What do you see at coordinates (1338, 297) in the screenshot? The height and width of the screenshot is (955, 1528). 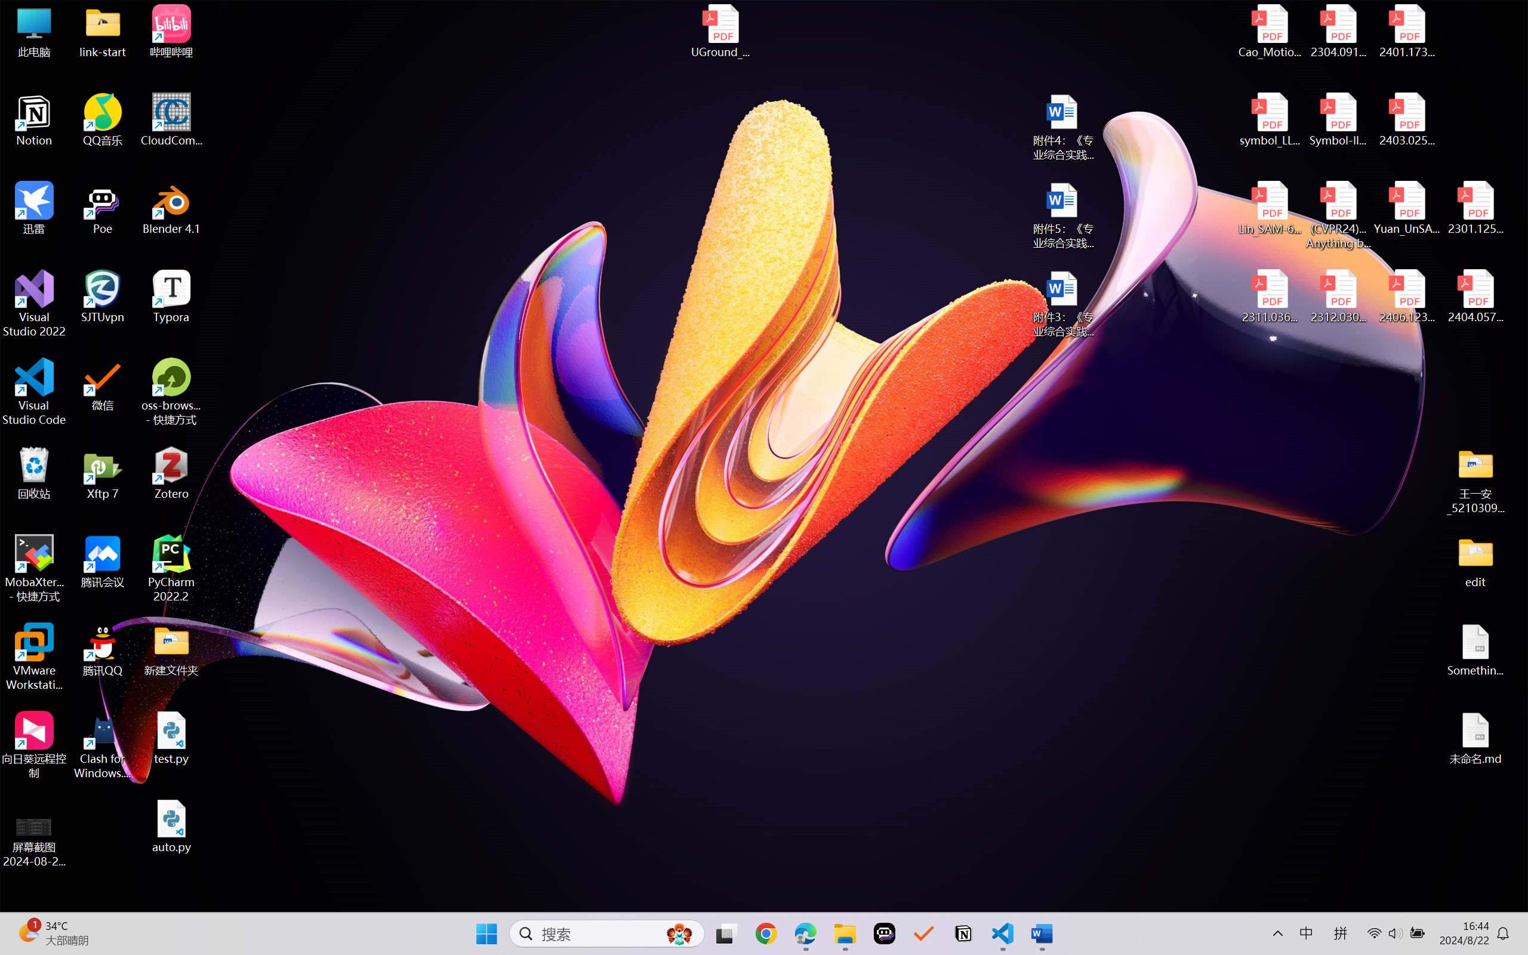 I see `2312.03032v2.pdf` at bounding box center [1338, 297].